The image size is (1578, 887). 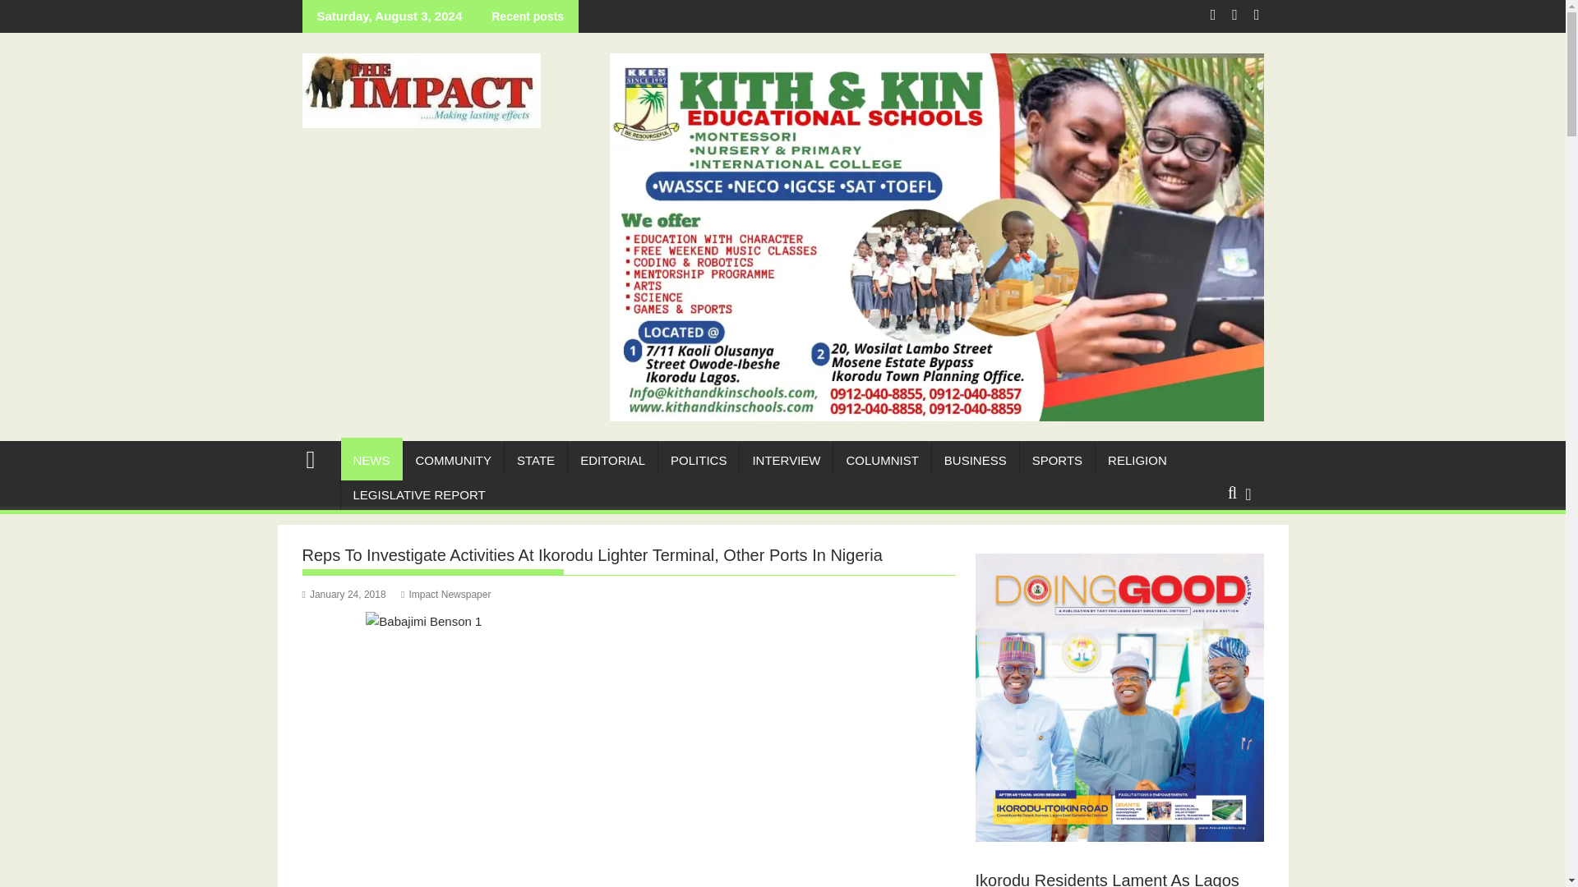 I want to click on INTERVIEW, so click(x=786, y=460).